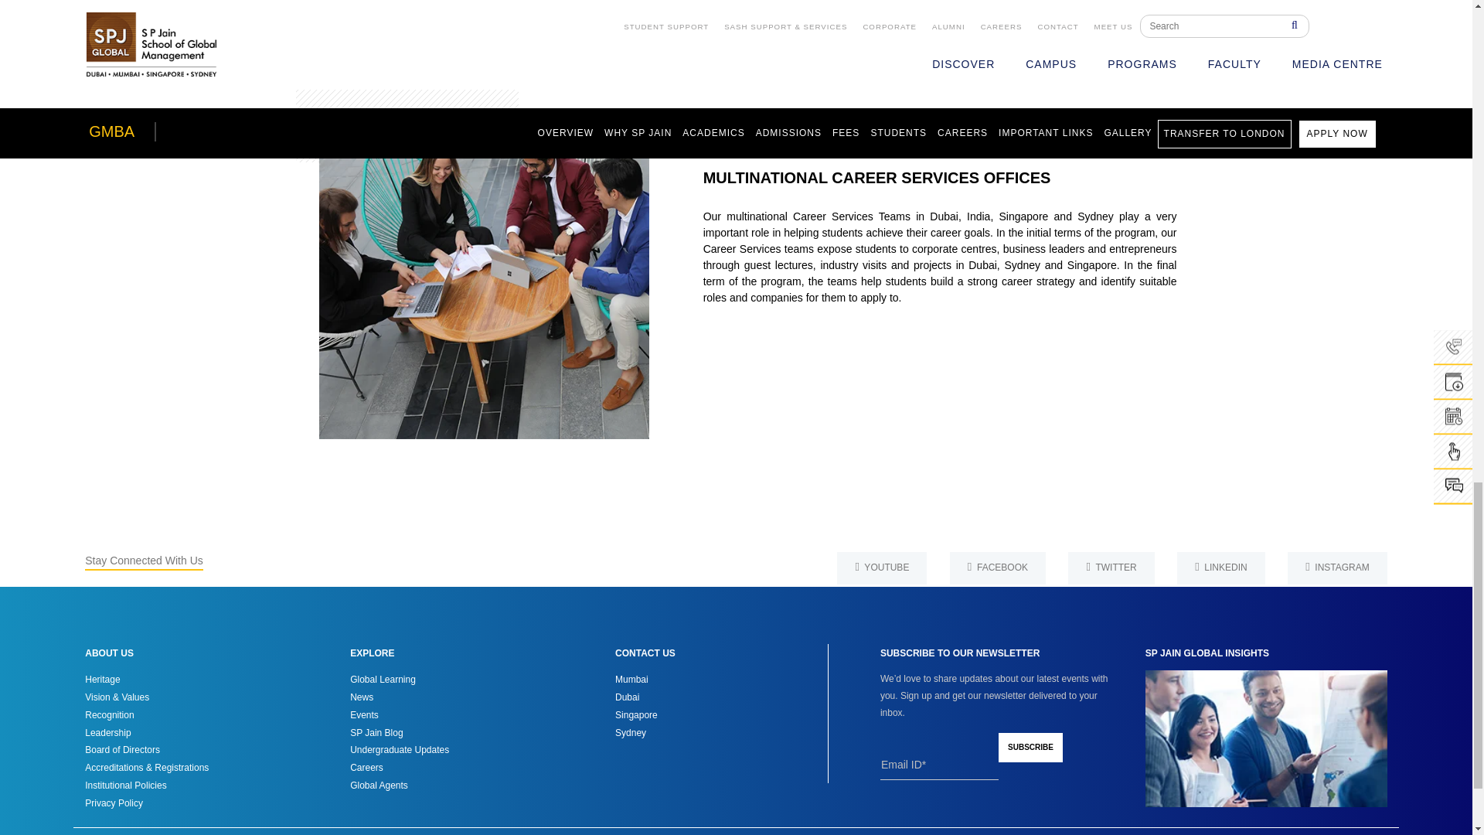 The image size is (1484, 835). I want to click on multinational-career-services-offices, so click(472, 262).